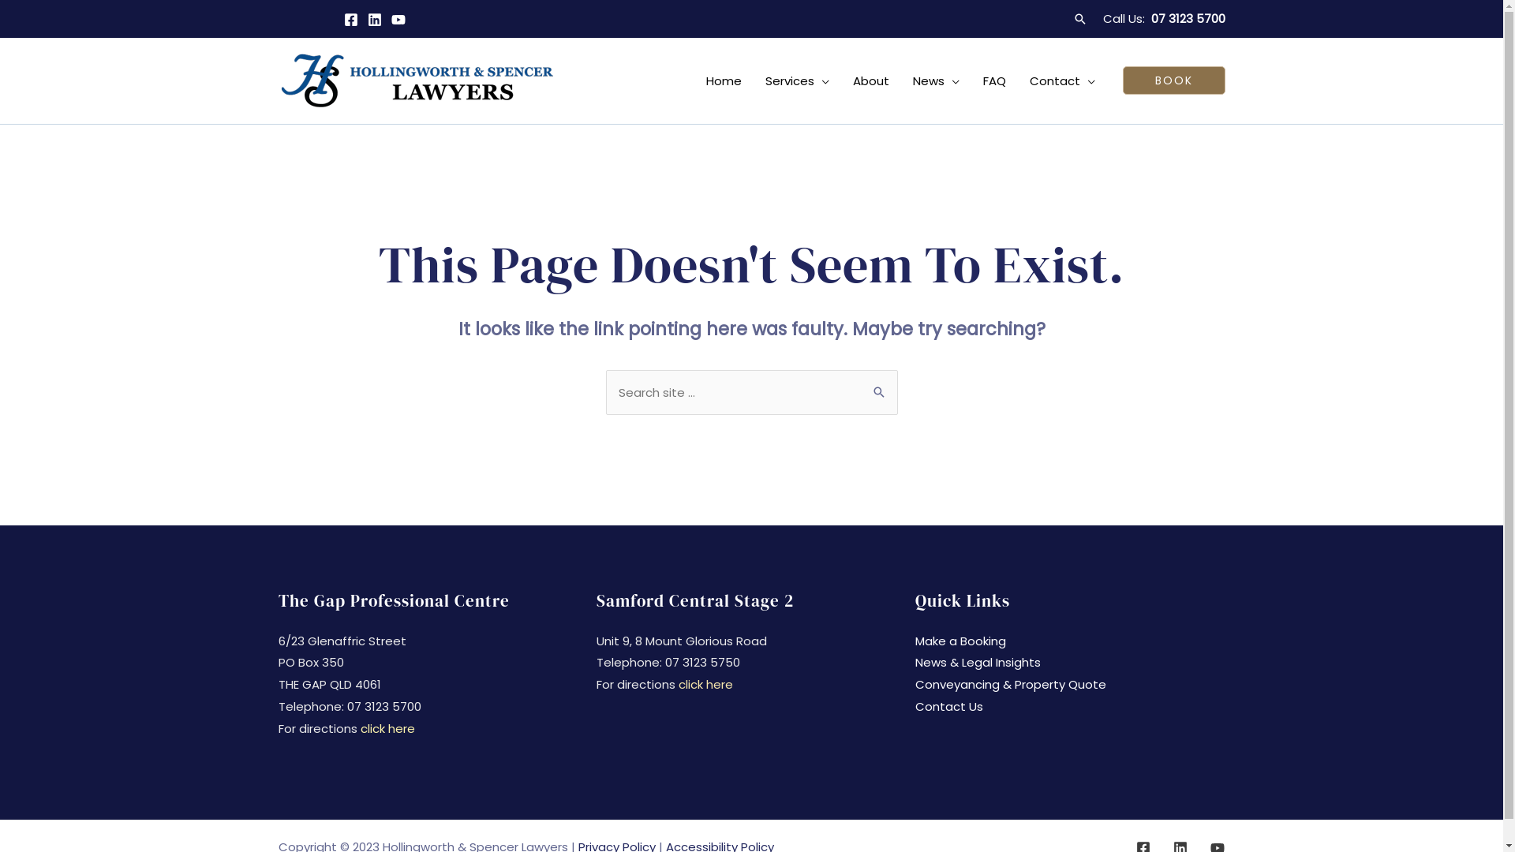 Image resolution: width=1515 pixels, height=852 pixels. What do you see at coordinates (724, 80) in the screenshot?
I see `Home` at bounding box center [724, 80].